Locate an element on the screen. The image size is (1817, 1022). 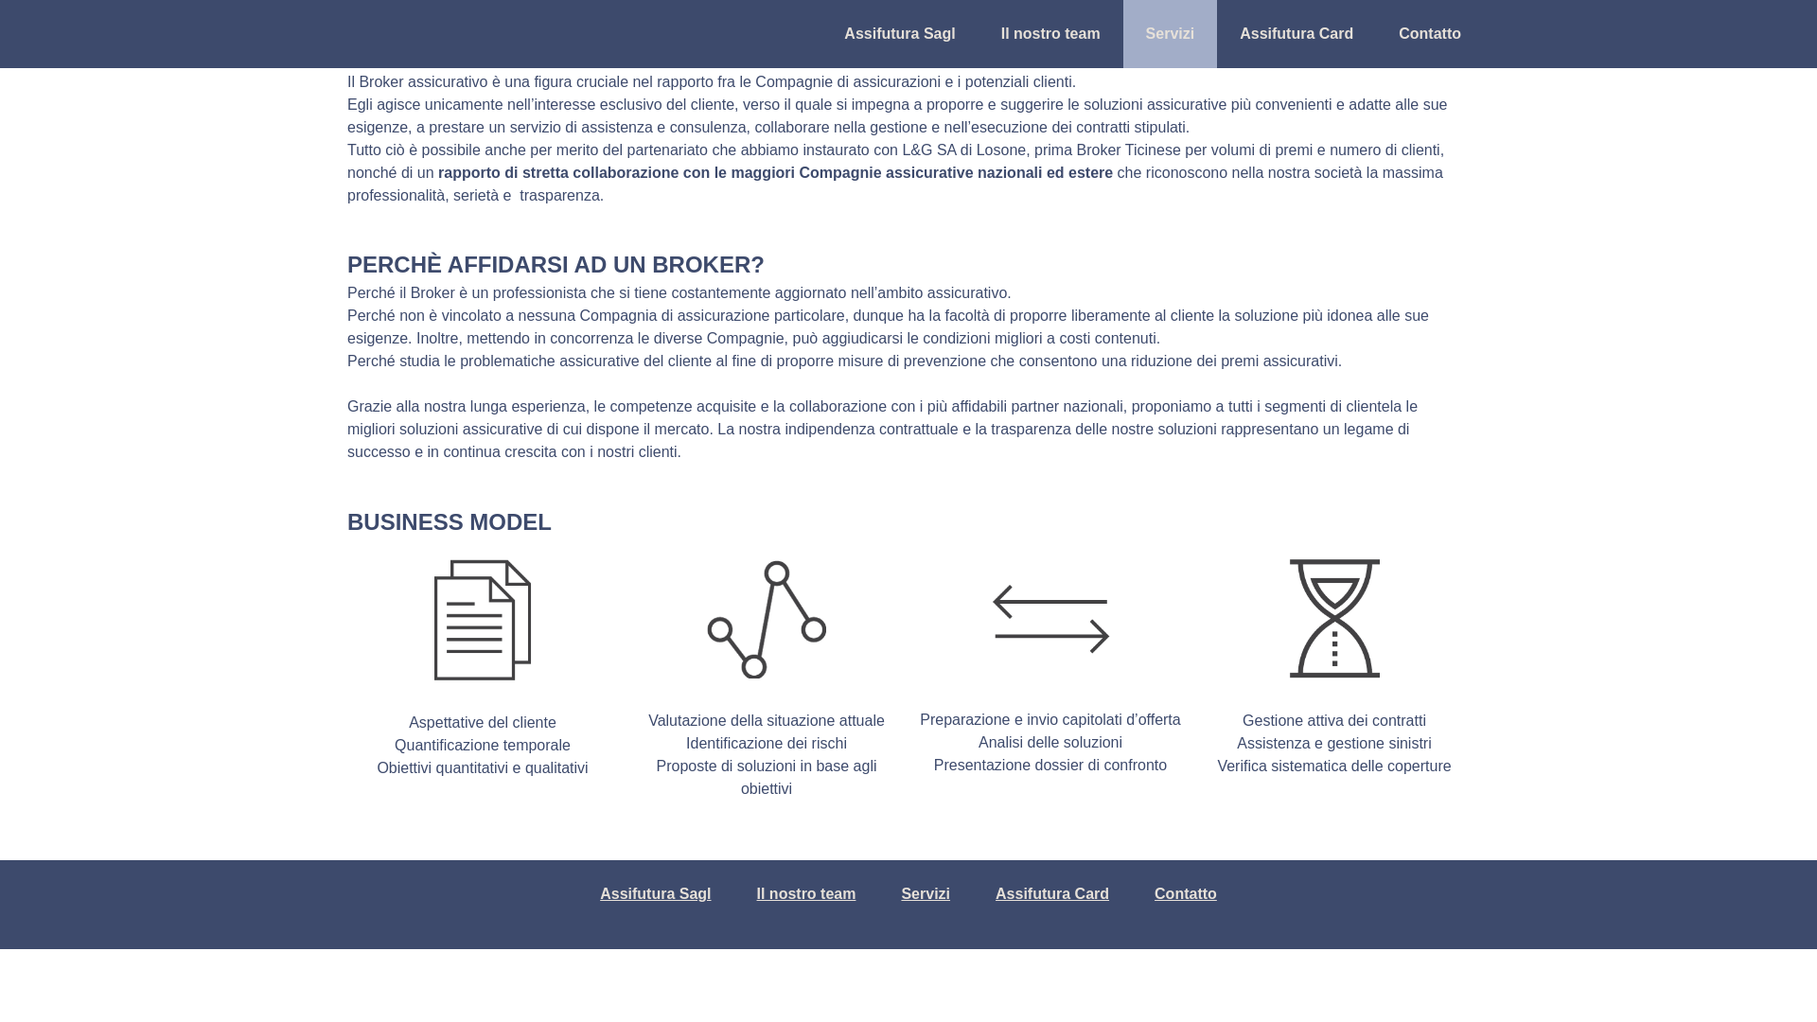
Servizi is located at coordinates (926, 894).